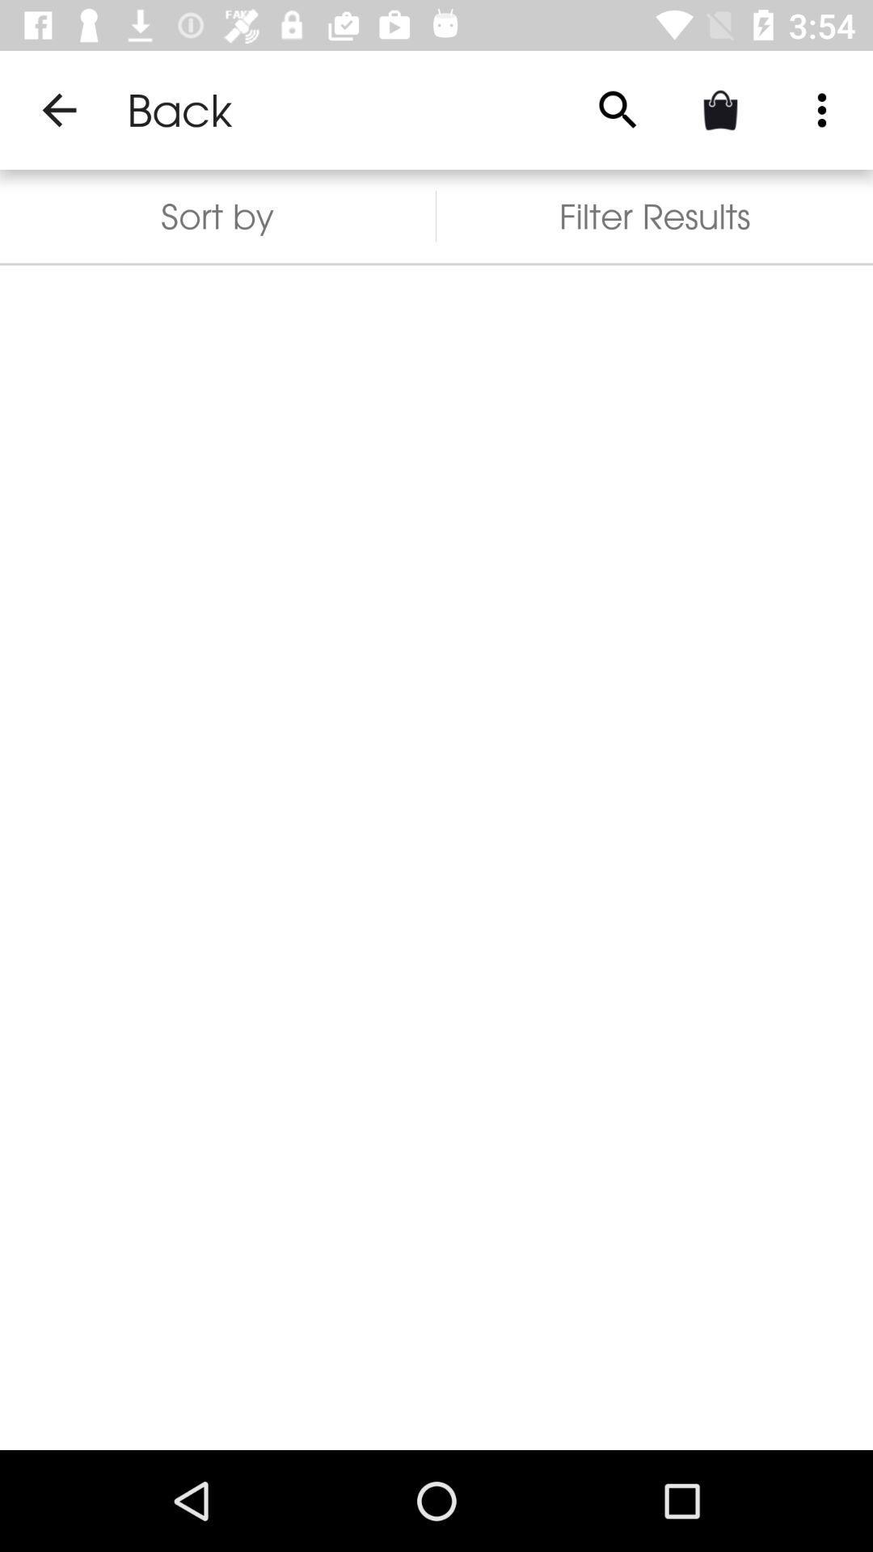  Describe the element at coordinates (618, 110) in the screenshot. I see `launch the icon next to sort by` at that location.